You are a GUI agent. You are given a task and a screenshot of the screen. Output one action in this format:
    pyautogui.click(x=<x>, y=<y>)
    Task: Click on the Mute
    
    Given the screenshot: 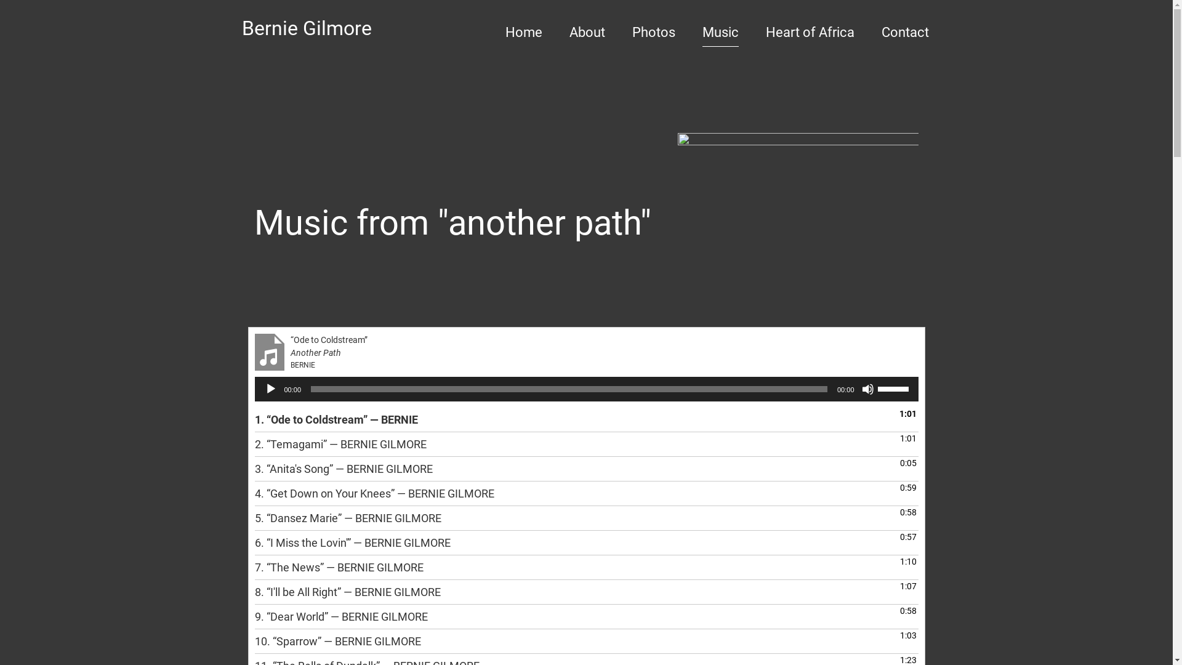 What is the action you would take?
    pyautogui.click(x=868, y=389)
    